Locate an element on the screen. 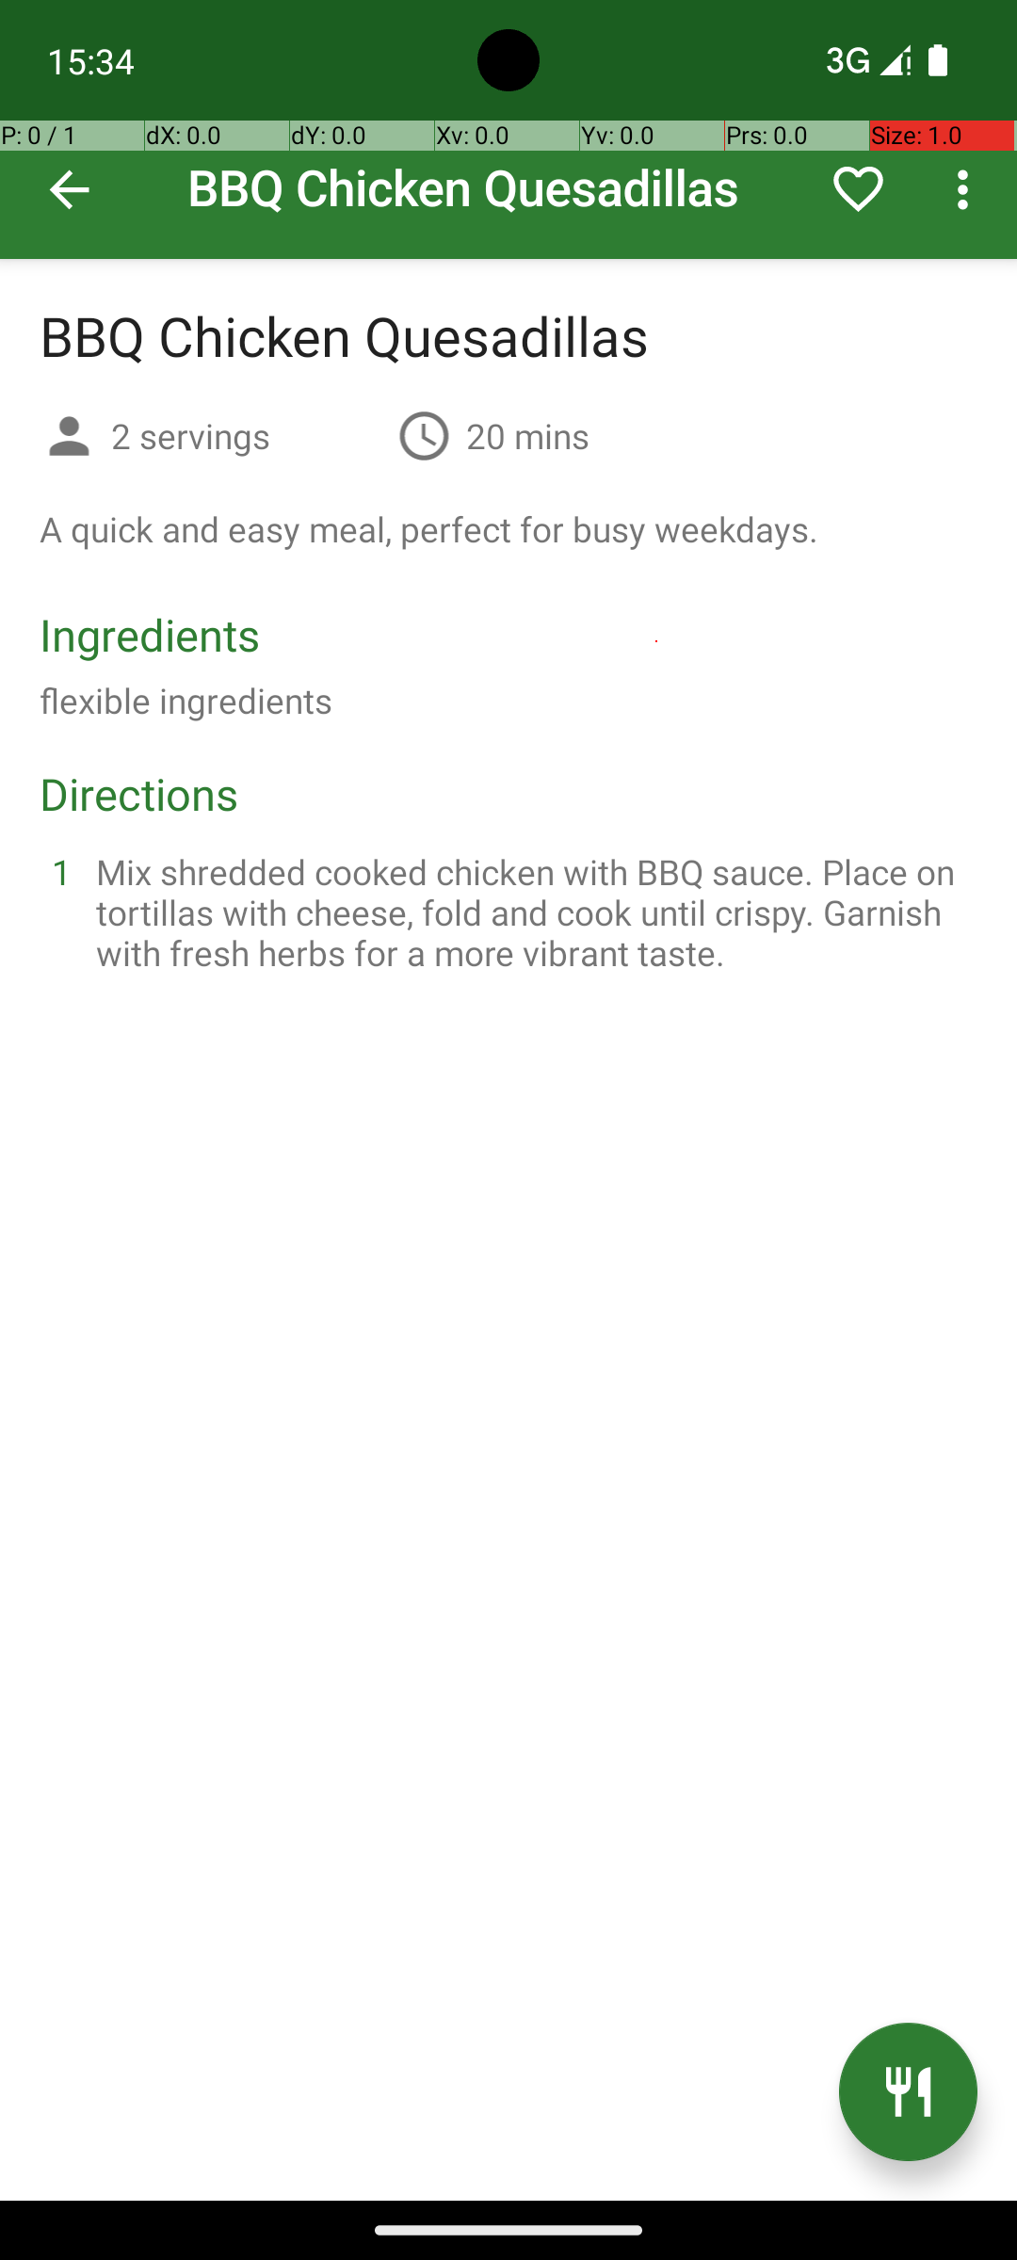 Image resolution: width=1017 pixels, height=2260 pixels. 20 mins is located at coordinates (527, 435).